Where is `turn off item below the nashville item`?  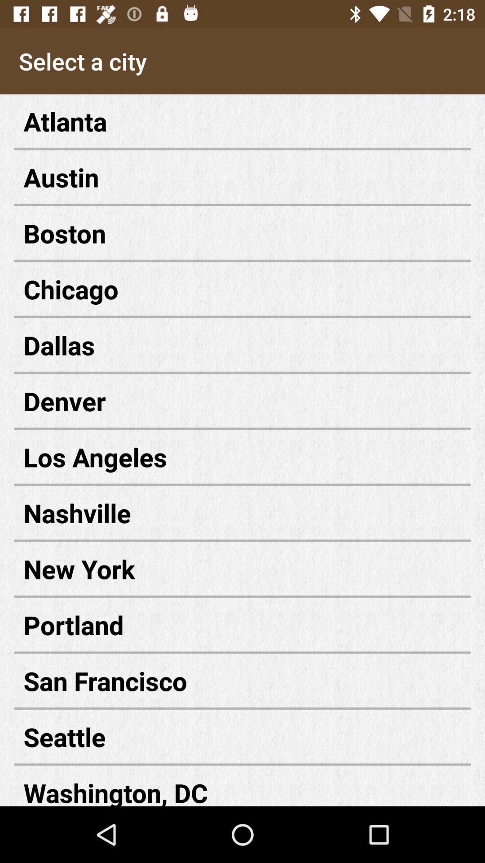 turn off item below the nashville item is located at coordinates (242, 569).